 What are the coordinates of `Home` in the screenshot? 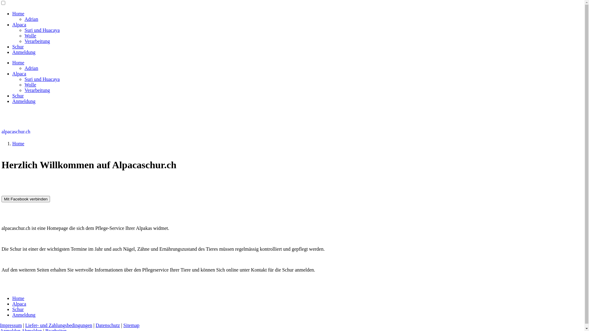 It's located at (18, 13).